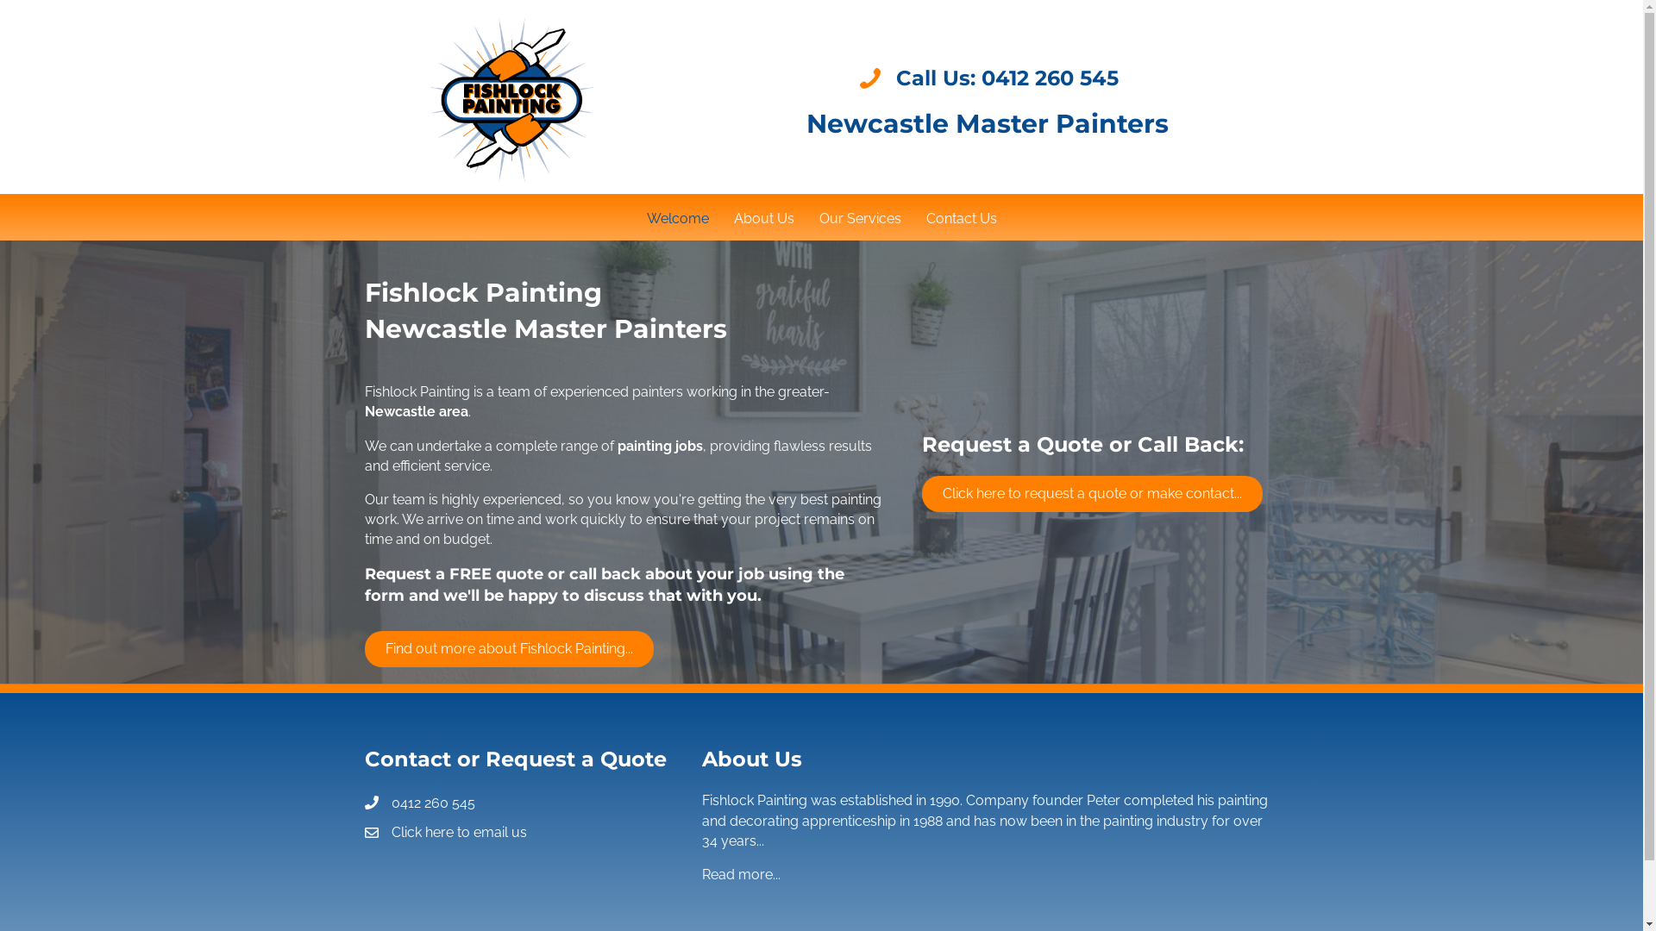 The image size is (1656, 931). Describe the element at coordinates (1007, 78) in the screenshot. I see `Call Us: 0412 260 545` at that location.